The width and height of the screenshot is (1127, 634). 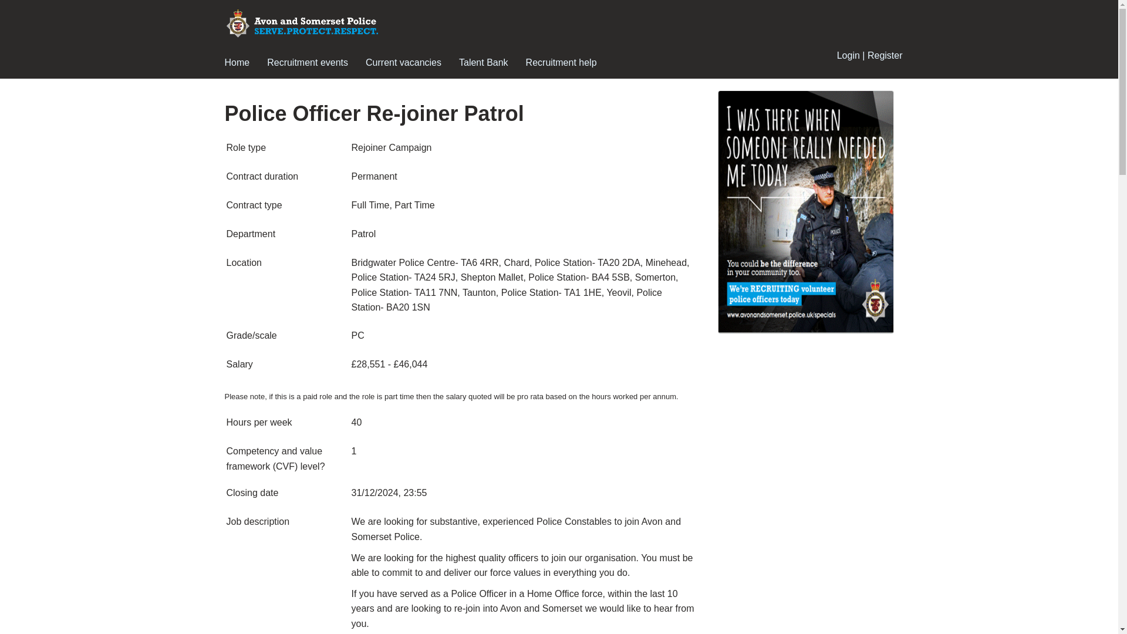 What do you see at coordinates (484, 63) in the screenshot?
I see `Talent Bank` at bounding box center [484, 63].